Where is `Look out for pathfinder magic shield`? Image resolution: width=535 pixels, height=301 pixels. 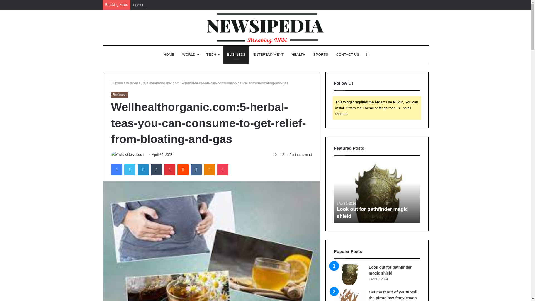 Look out for pathfinder magic shield is located at coordinates (162, 4).